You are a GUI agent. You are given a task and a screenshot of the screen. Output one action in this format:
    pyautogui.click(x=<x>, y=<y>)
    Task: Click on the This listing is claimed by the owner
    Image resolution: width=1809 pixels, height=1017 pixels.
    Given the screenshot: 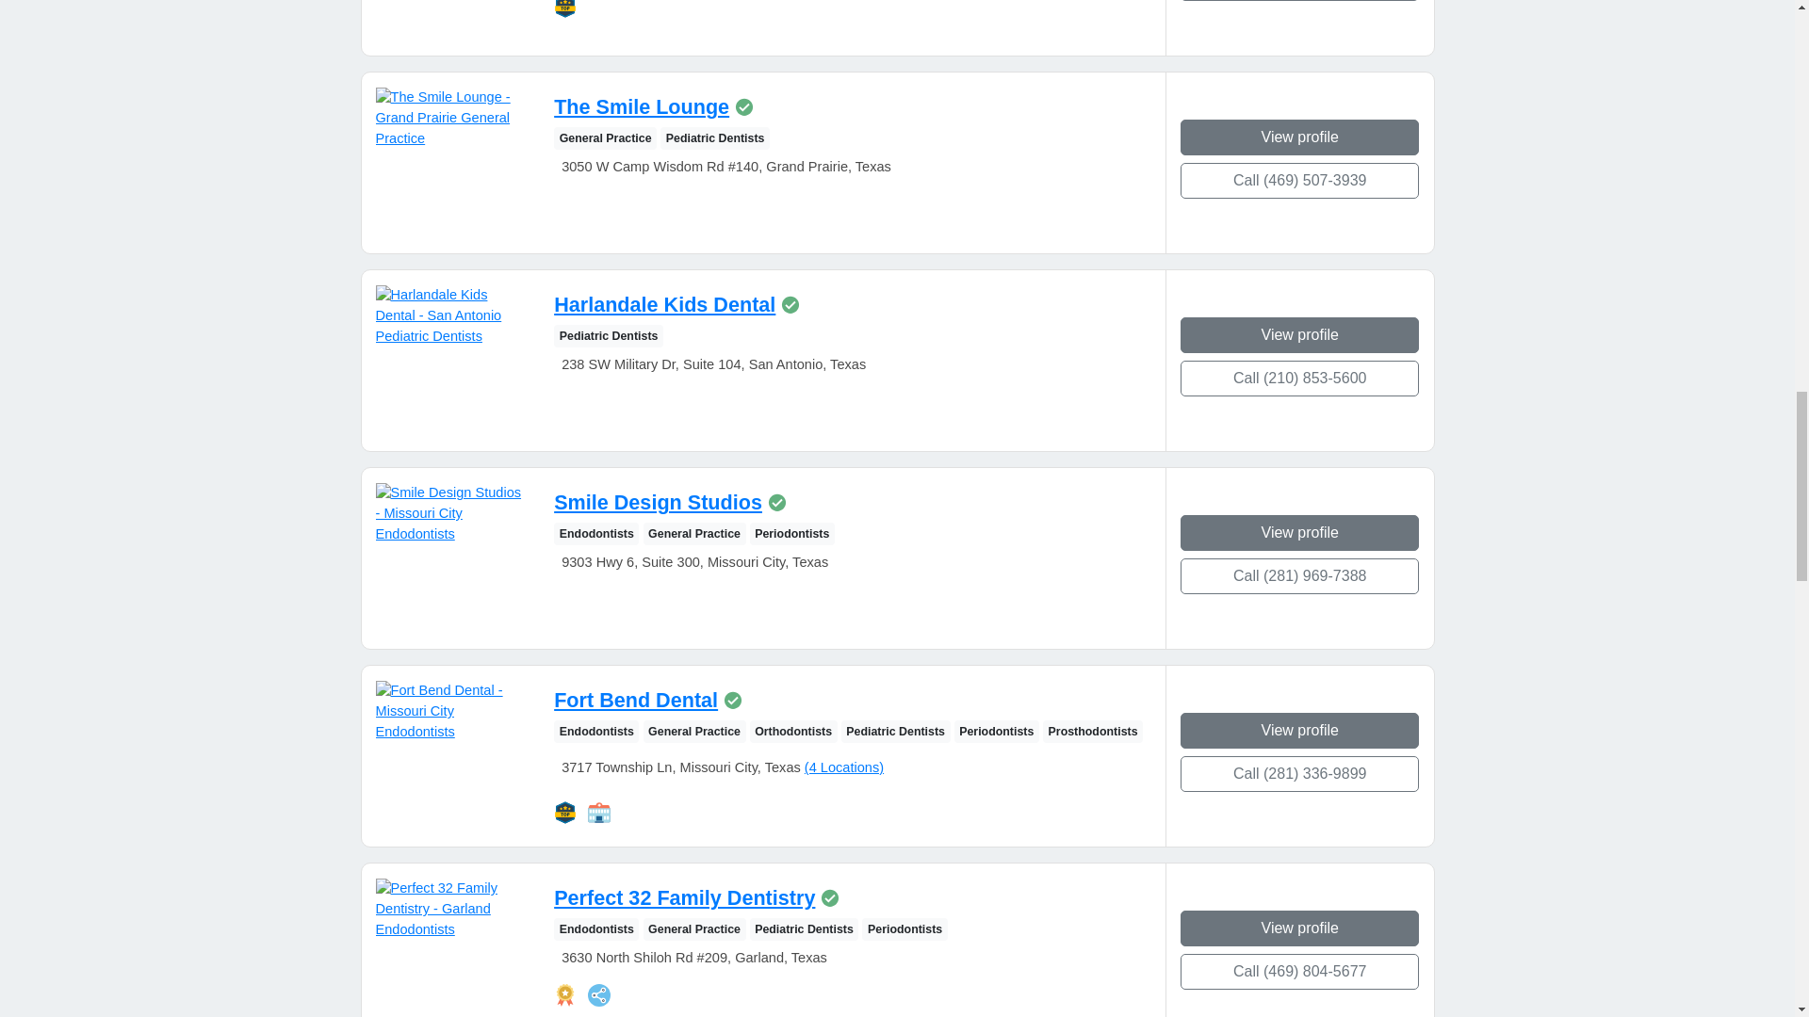 What is the action you would take?
    pyautogui.click(x=744, y=107)
    